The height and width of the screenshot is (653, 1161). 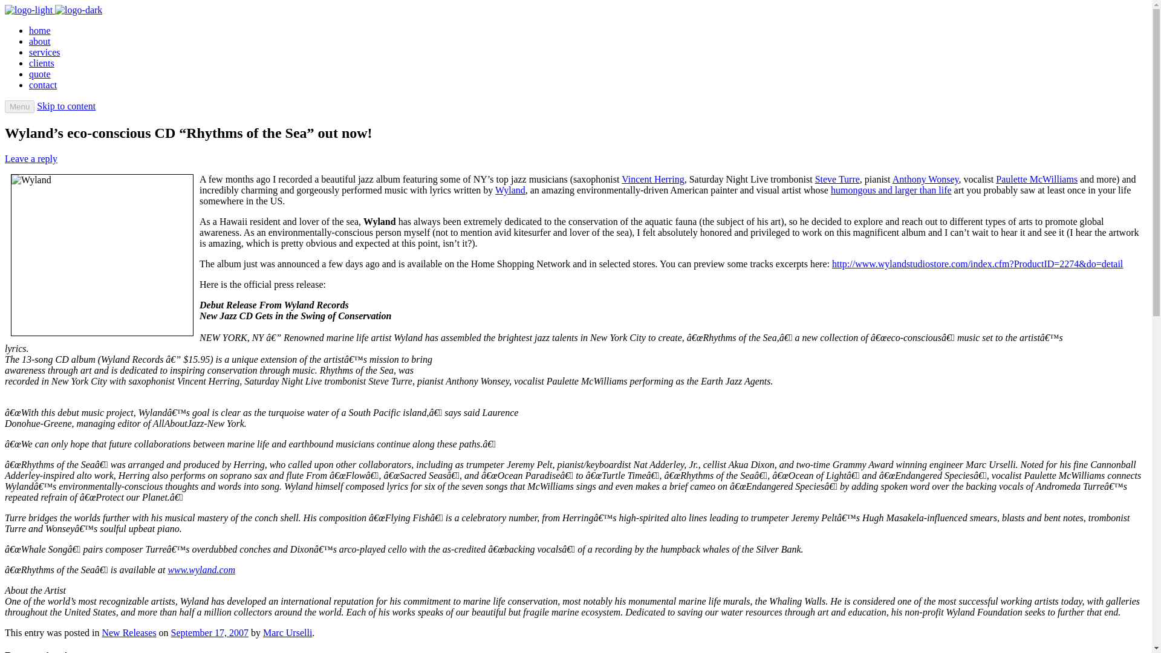 What do you see at coordinates (66, 106) in the screenshot?
I see `Skip to content` at bounding box center [66, 106].